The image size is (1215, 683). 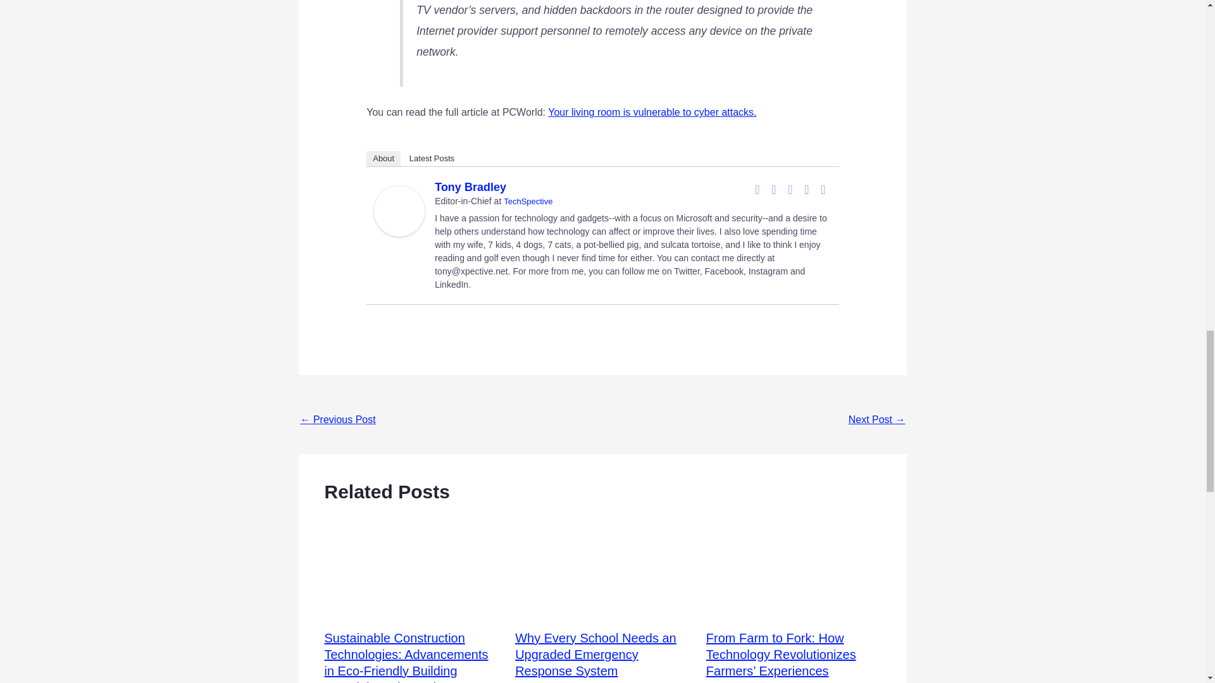 I want to click on LinkedIn, so click(x=773, y=190).